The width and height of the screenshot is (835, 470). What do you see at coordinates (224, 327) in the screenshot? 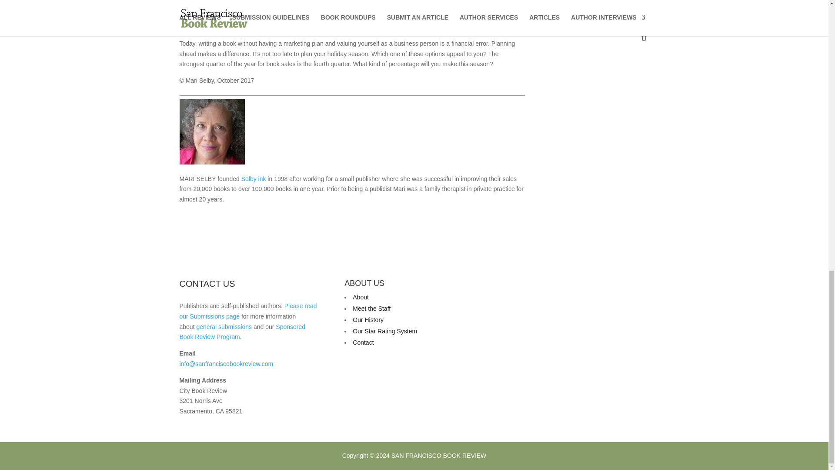
I see `general submissions` at bounding box center [224, 327].